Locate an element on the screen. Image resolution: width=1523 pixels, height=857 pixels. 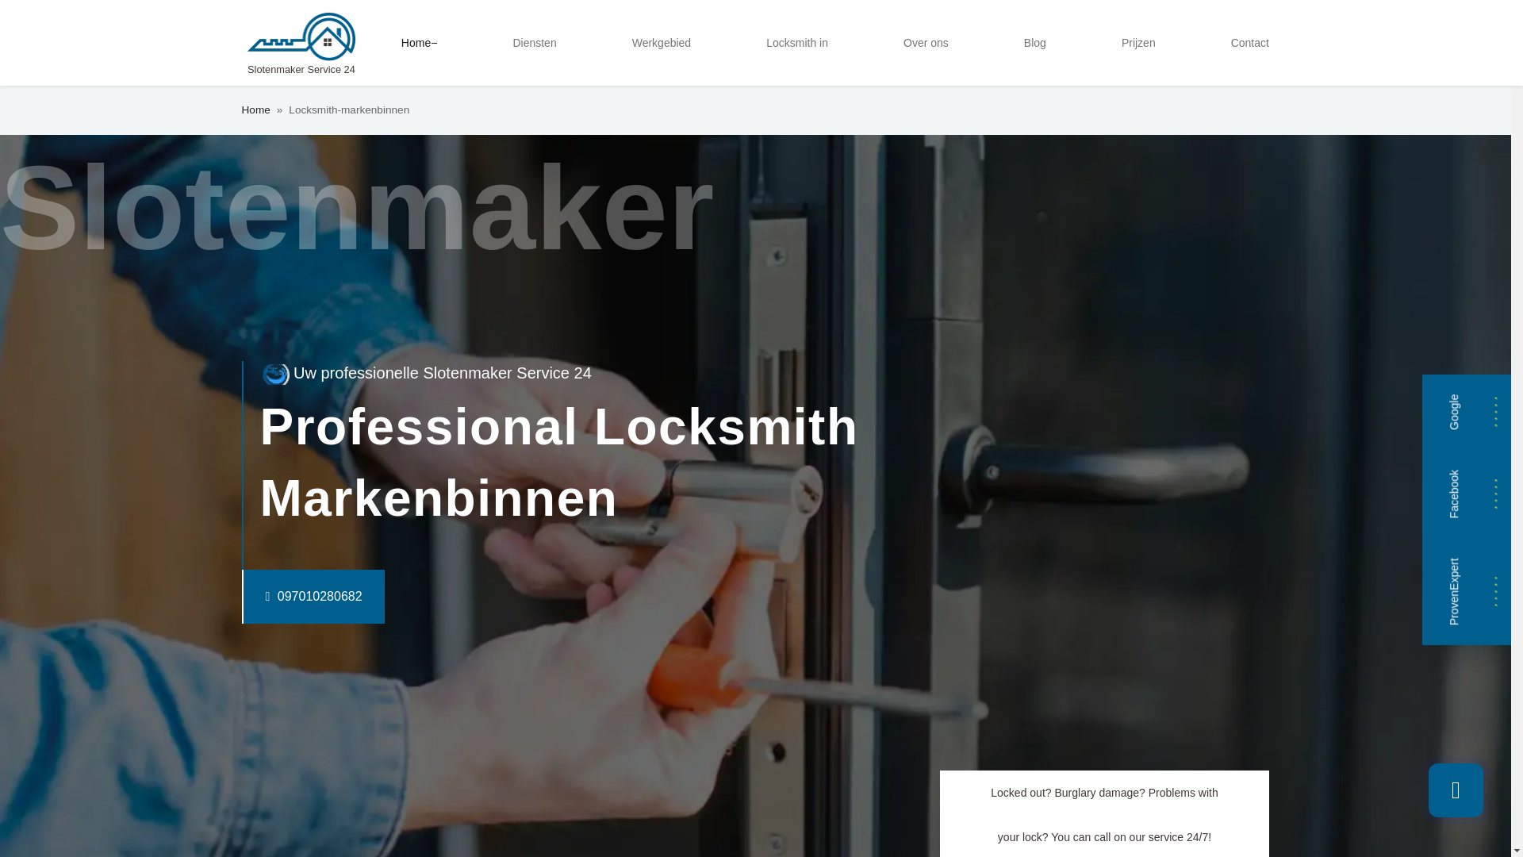
Locksmith in is located at coordinates (797, 43).